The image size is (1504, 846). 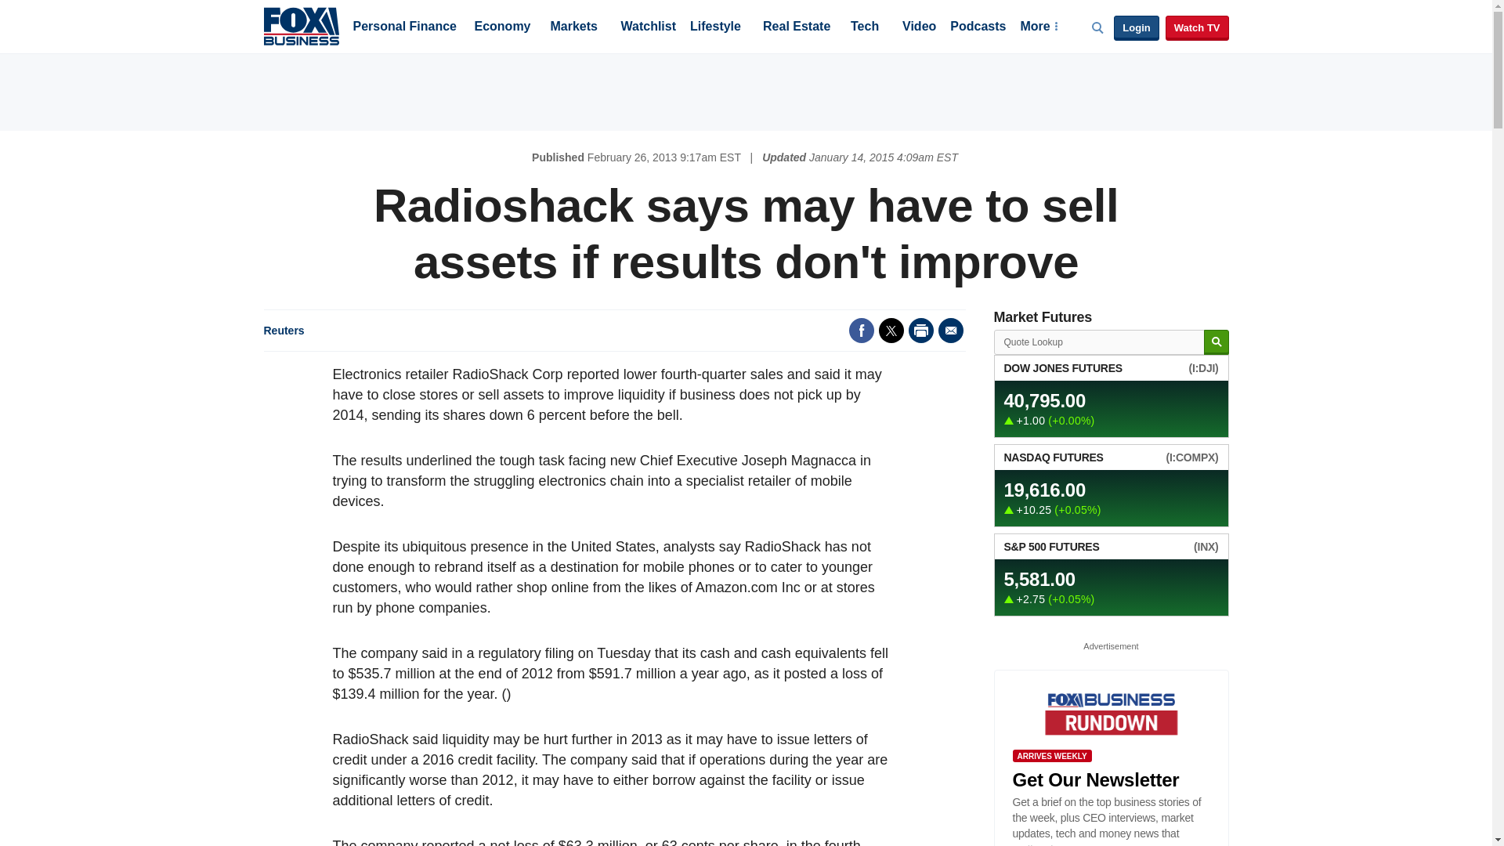 I want to click on Tech, so click(x=865, y=27).